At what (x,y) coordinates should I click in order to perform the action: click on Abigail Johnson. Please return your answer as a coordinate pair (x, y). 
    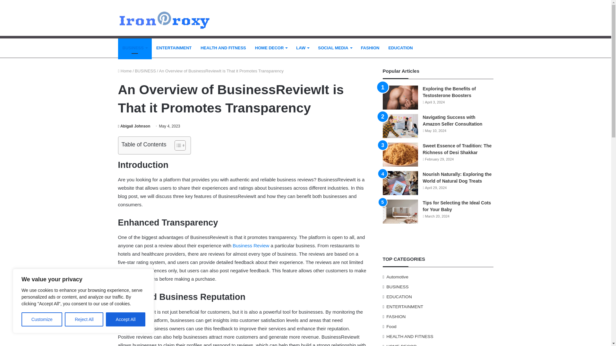
    Looking at the image, I should click on (134, 126).